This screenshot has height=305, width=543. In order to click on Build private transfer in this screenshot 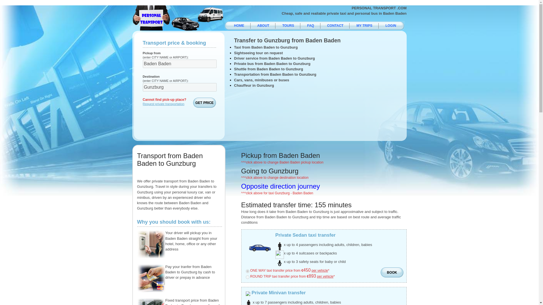, I will do `click(163, 104)`.